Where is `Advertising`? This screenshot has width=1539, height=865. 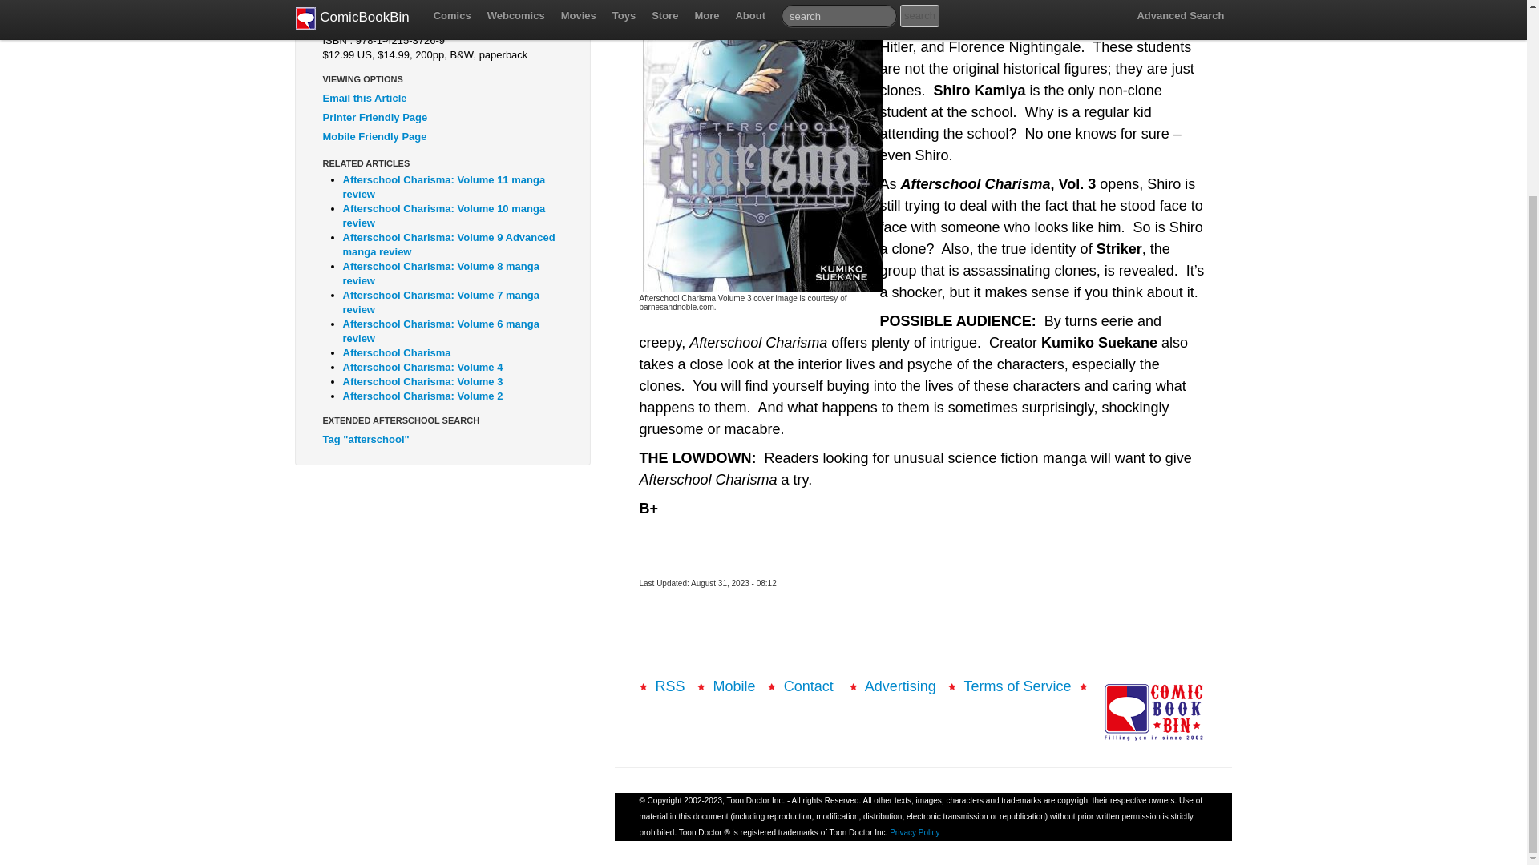
Advertising is located at coordinates (900, 686).